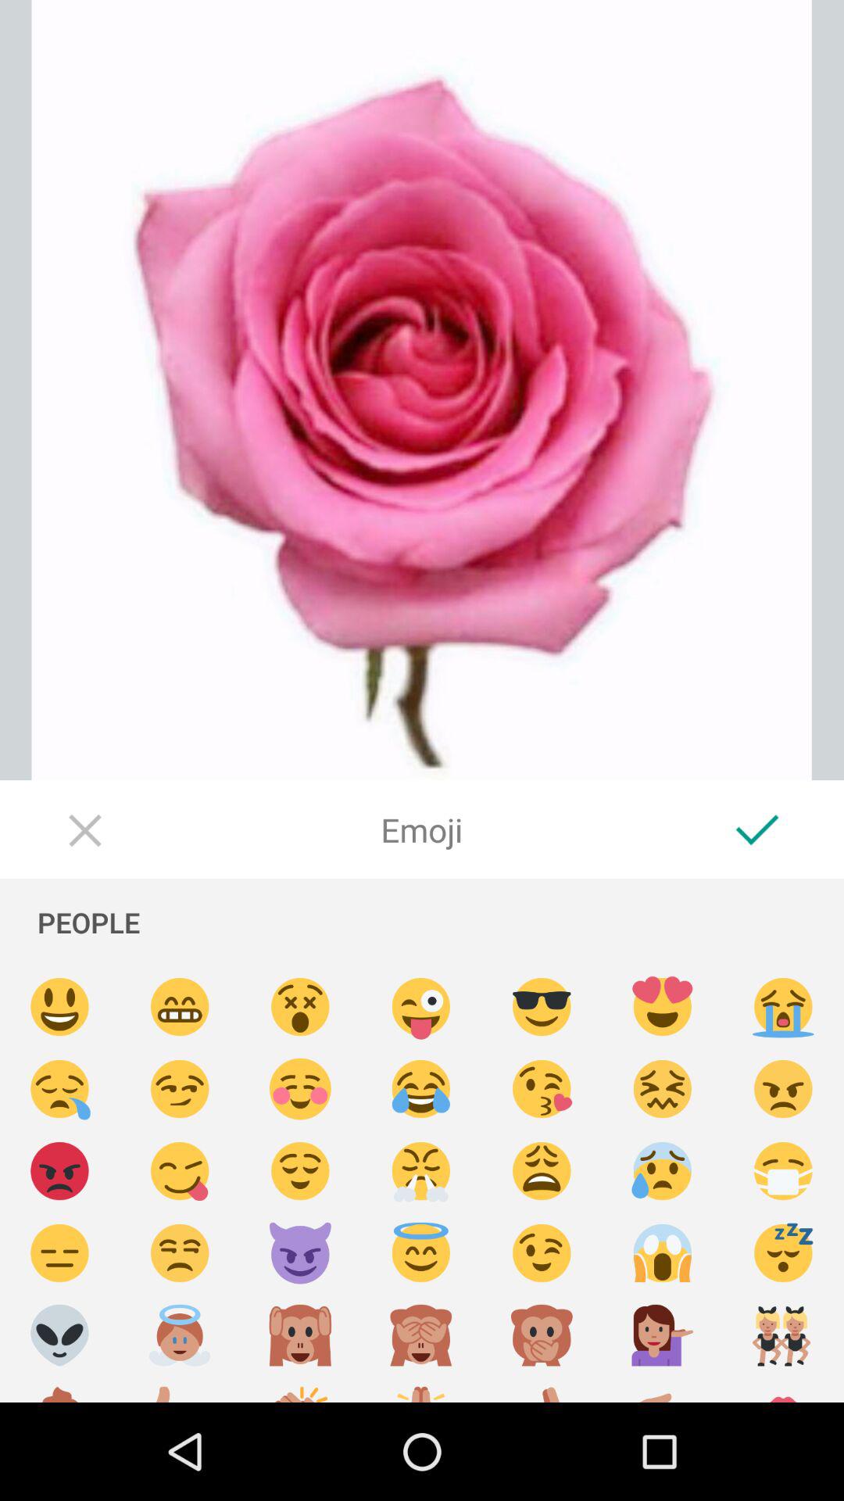 This screenshot has height=1501, width=844. I want to click on select emoji, so click(180, 1390).